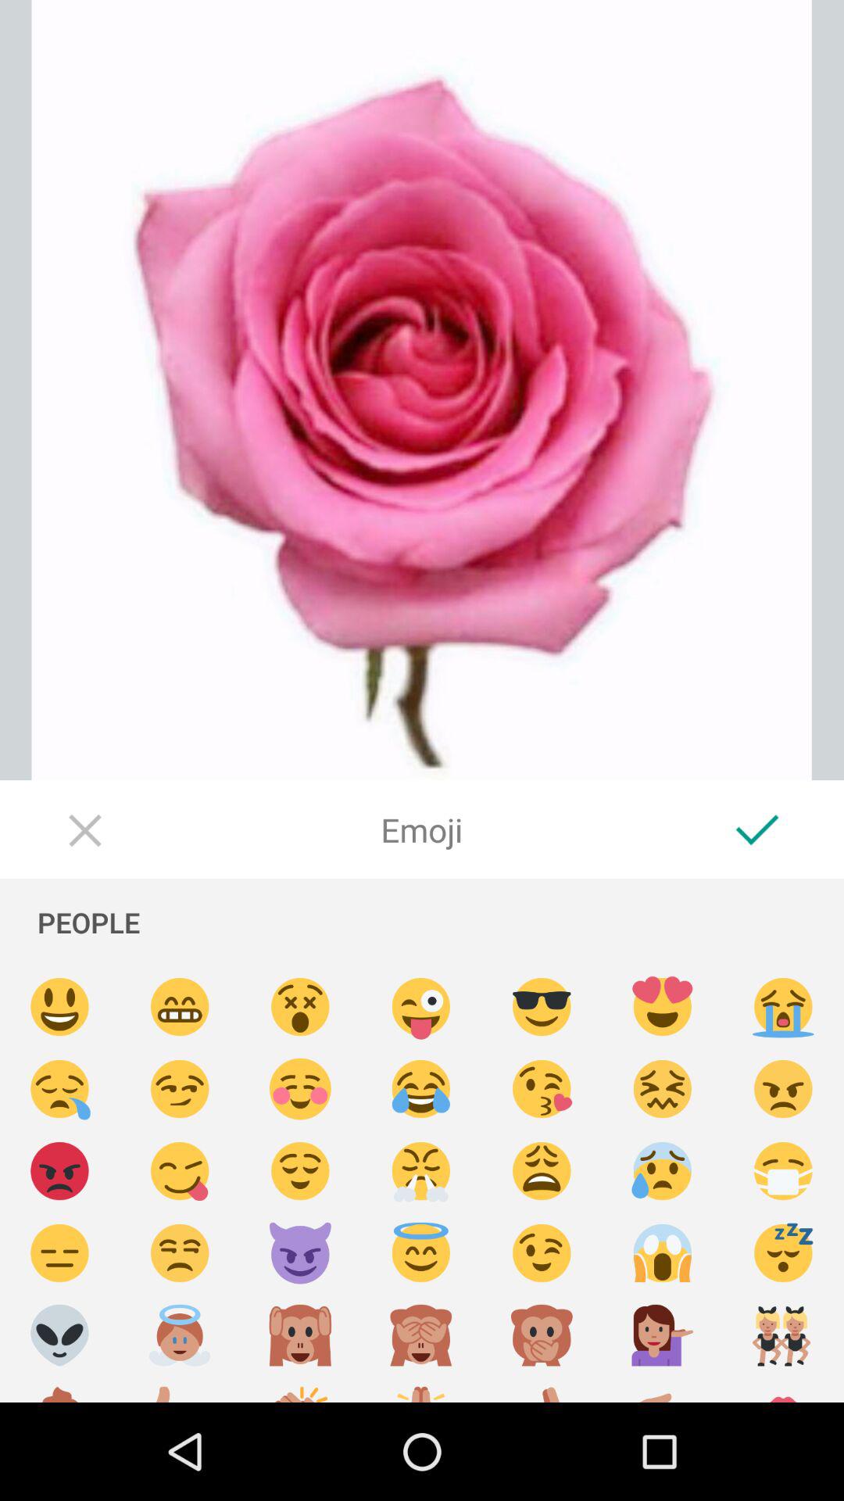 This screenshot has height=1501, width=844. I want to click on select emoji, so click(180, 1390).